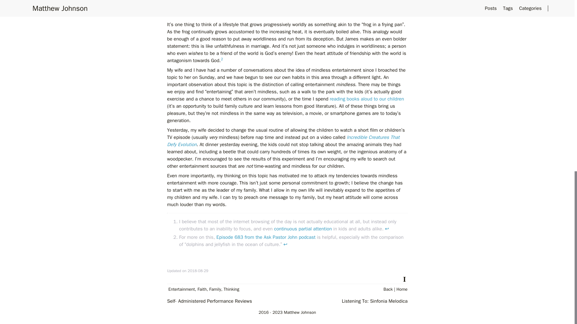  Describe the element at coordinates (367, 99) in the screenshot. I see `reading books aloud to our children` at that location.